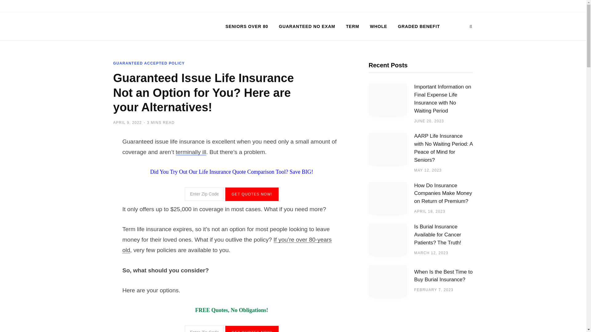 The image size is (591, 332). I want to click on Affordable Senior Life Insurance: Cost and Coverage, so click(159, 26).